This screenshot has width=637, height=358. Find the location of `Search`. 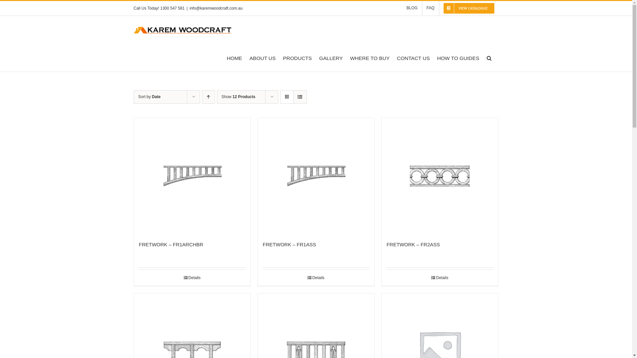

Search is located at coordinates (489, 58).